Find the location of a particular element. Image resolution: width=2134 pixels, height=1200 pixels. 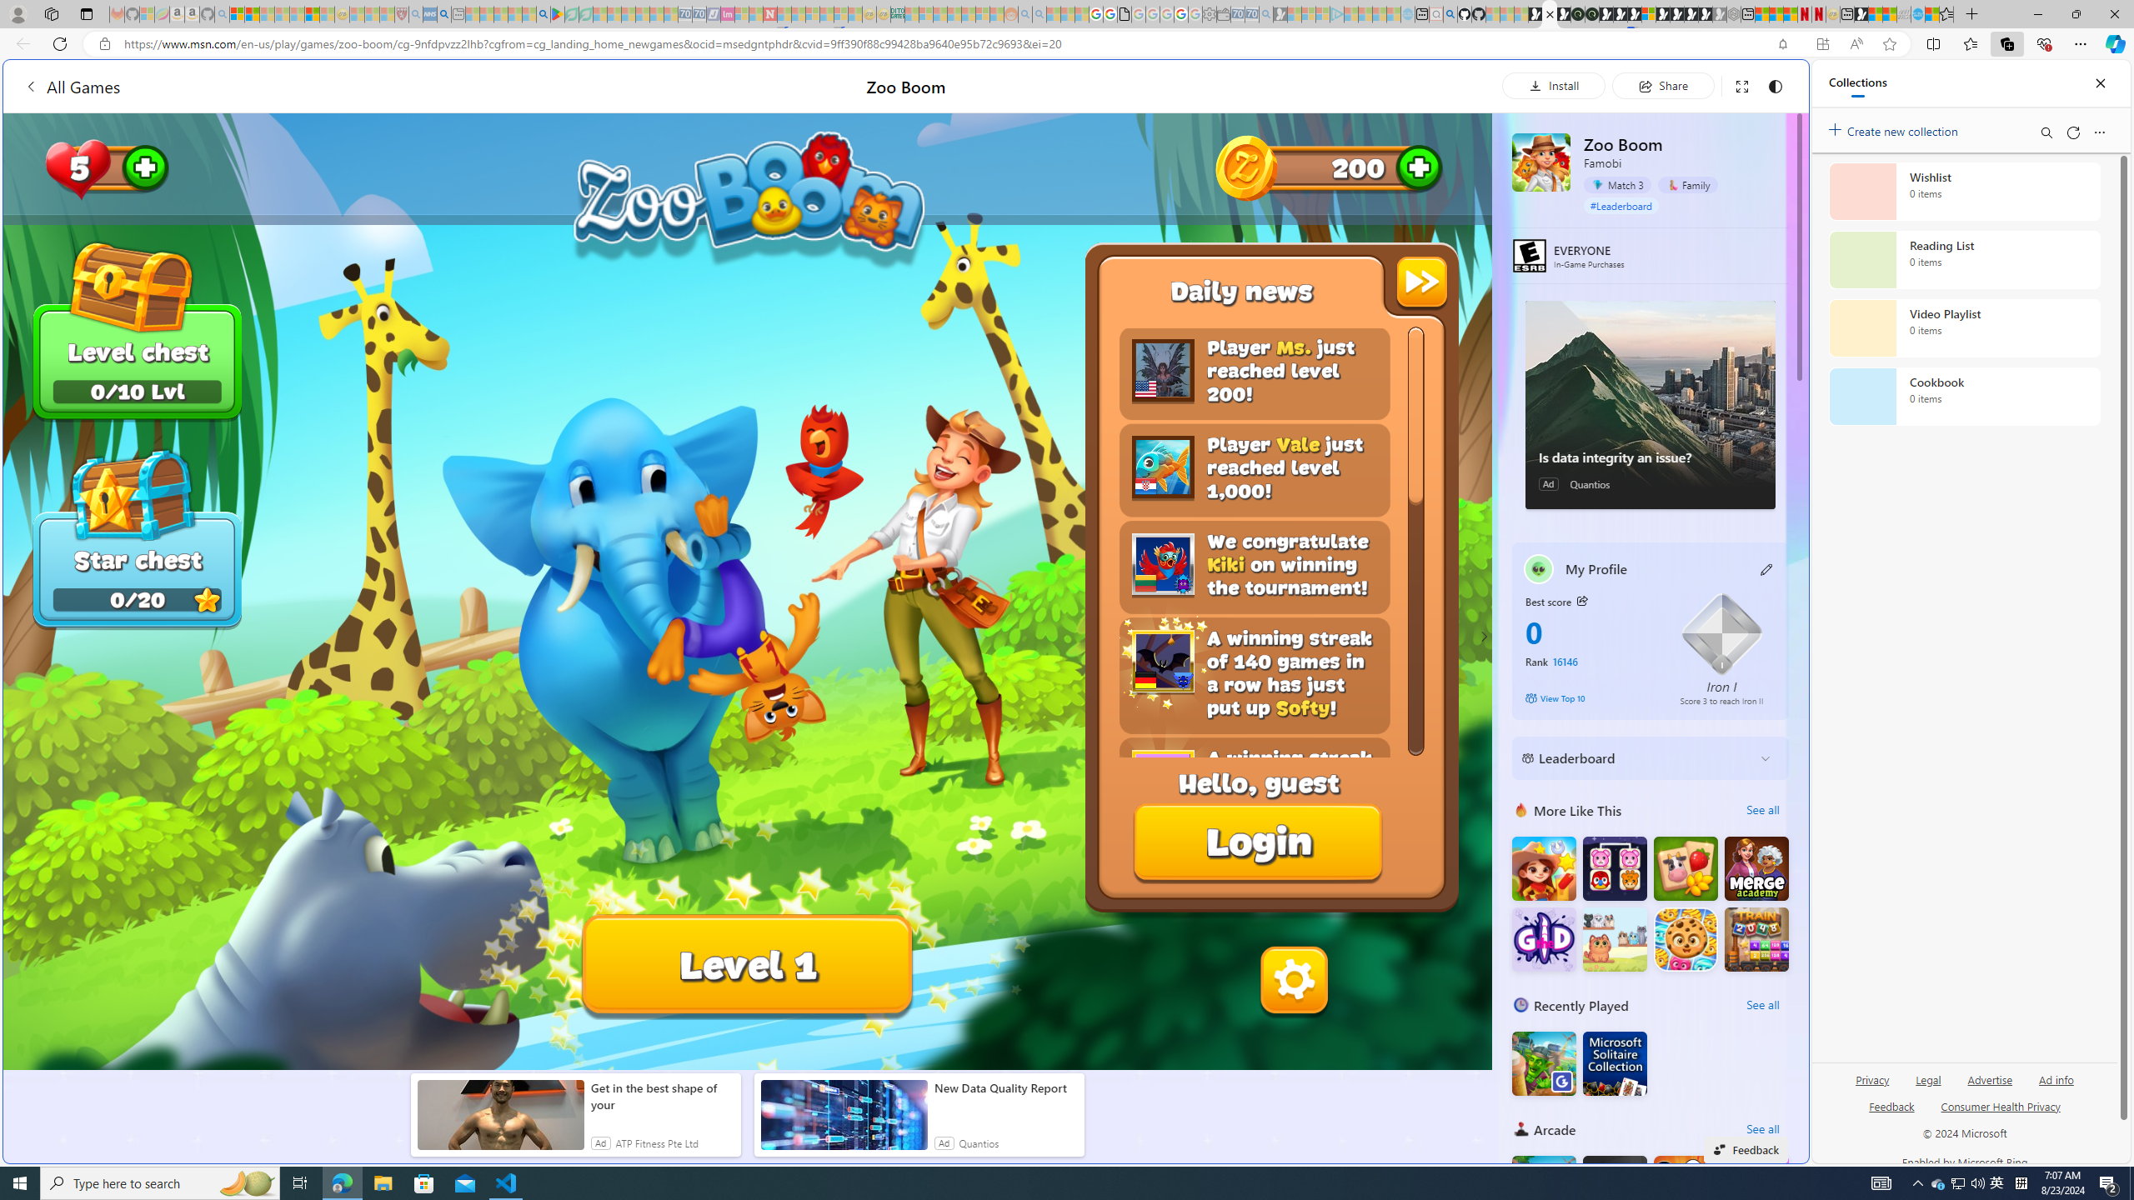

Family is located at coordinates (1687, 184).